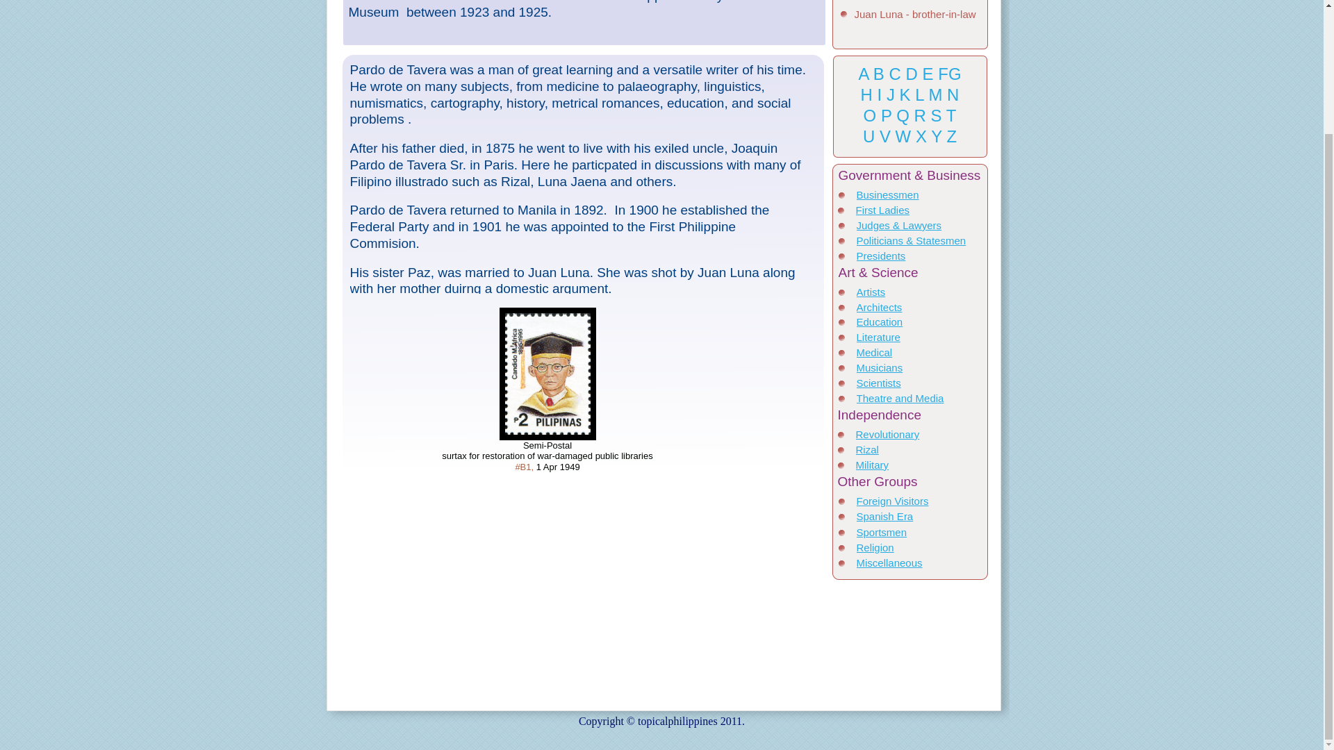  Describe the element at coordinates (867, 449) in the screenshot. I see `Rizal` at that location.